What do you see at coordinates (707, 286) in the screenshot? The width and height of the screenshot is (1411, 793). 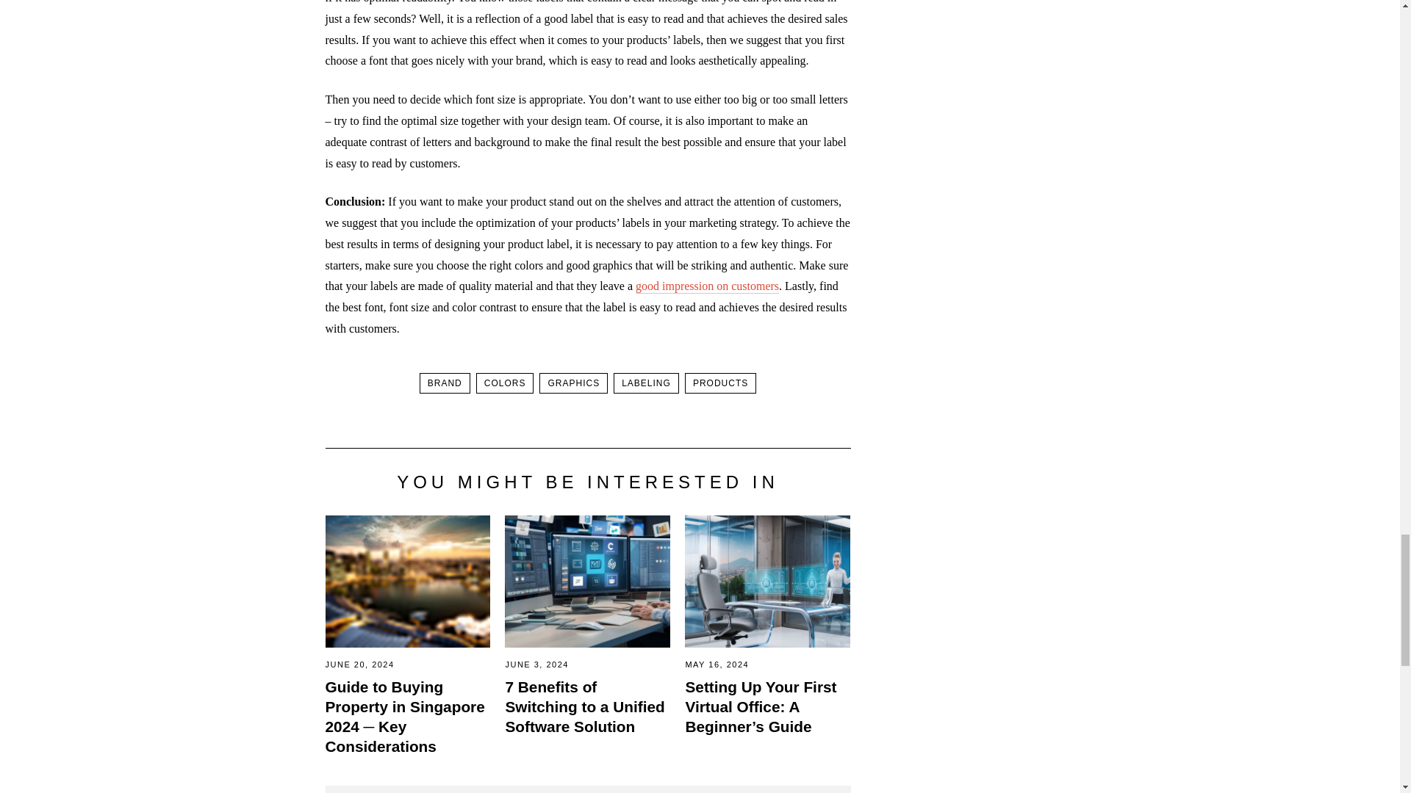 I see `good impression on customers` at bounding box center [707, 286].